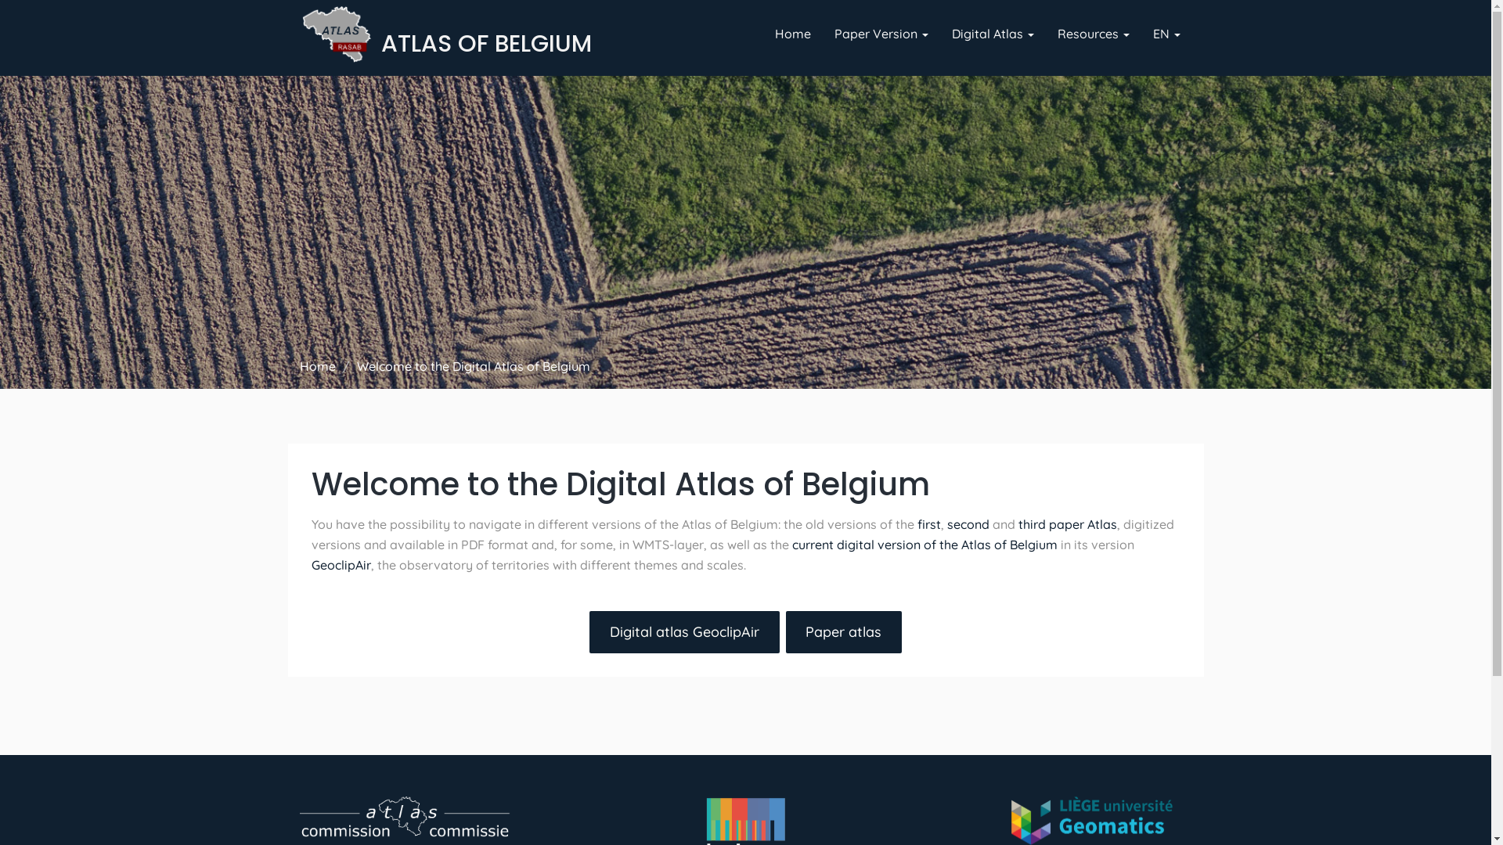 This screenshot has width=1503, height=845. I want to click on first, so click(929, 524).